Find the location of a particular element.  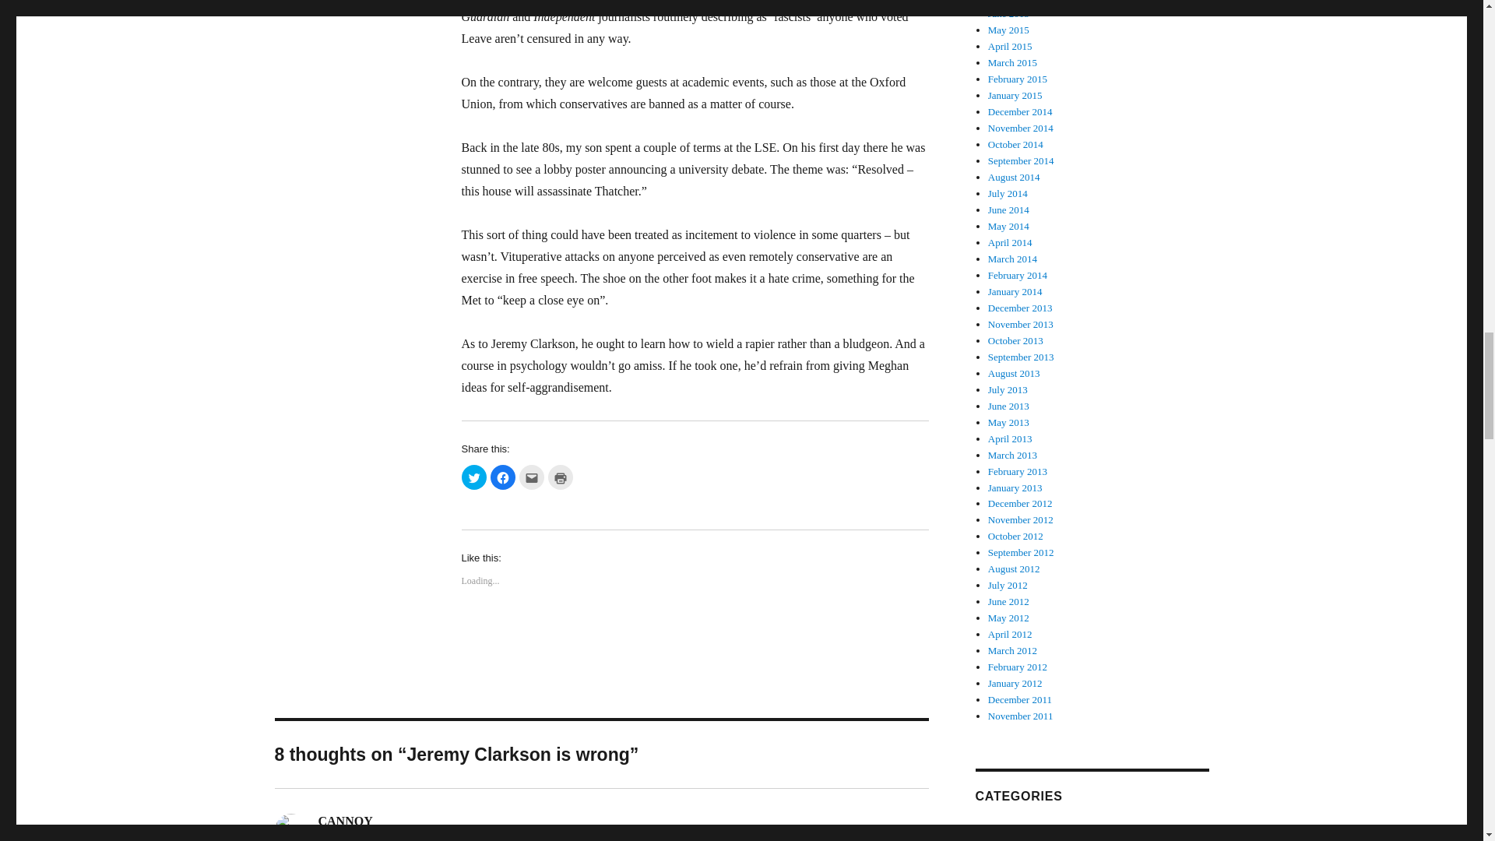

Click to print is located at coordinates (561, 477).